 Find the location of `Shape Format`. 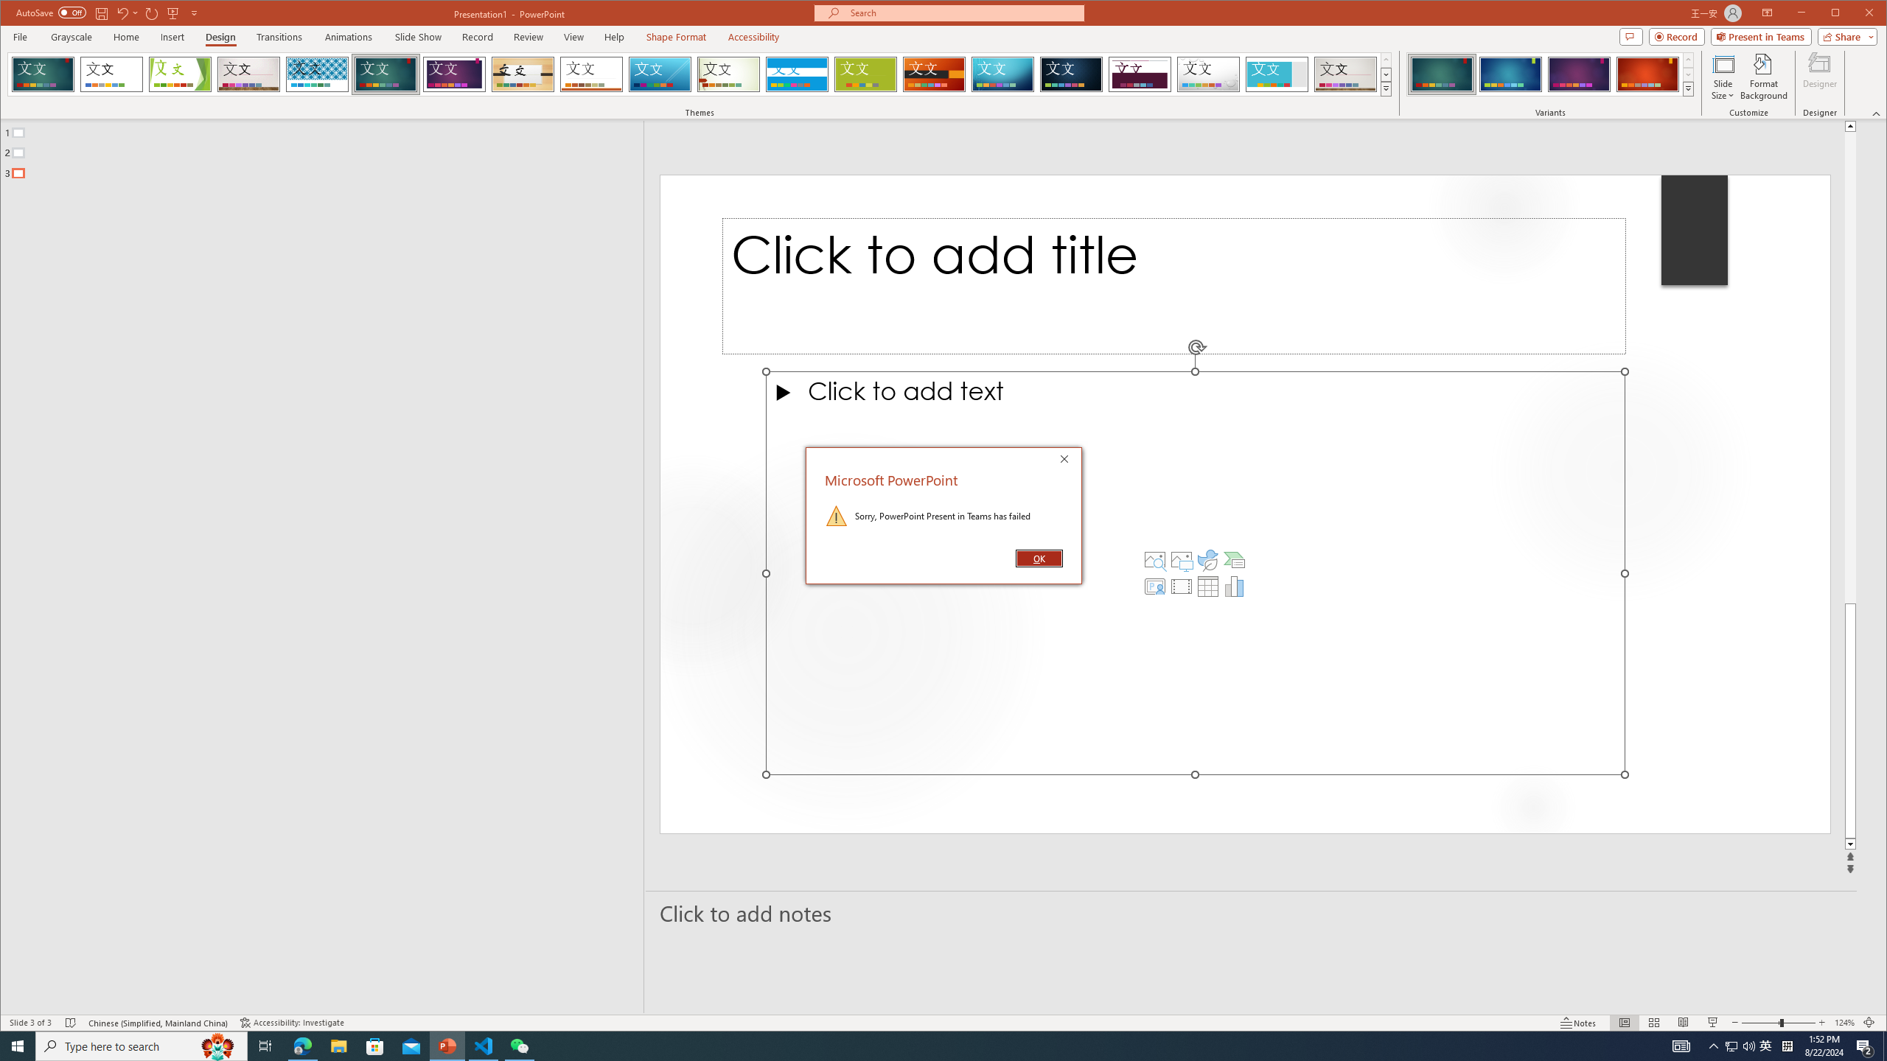

Shape Format is located at coordinates (676, 37).